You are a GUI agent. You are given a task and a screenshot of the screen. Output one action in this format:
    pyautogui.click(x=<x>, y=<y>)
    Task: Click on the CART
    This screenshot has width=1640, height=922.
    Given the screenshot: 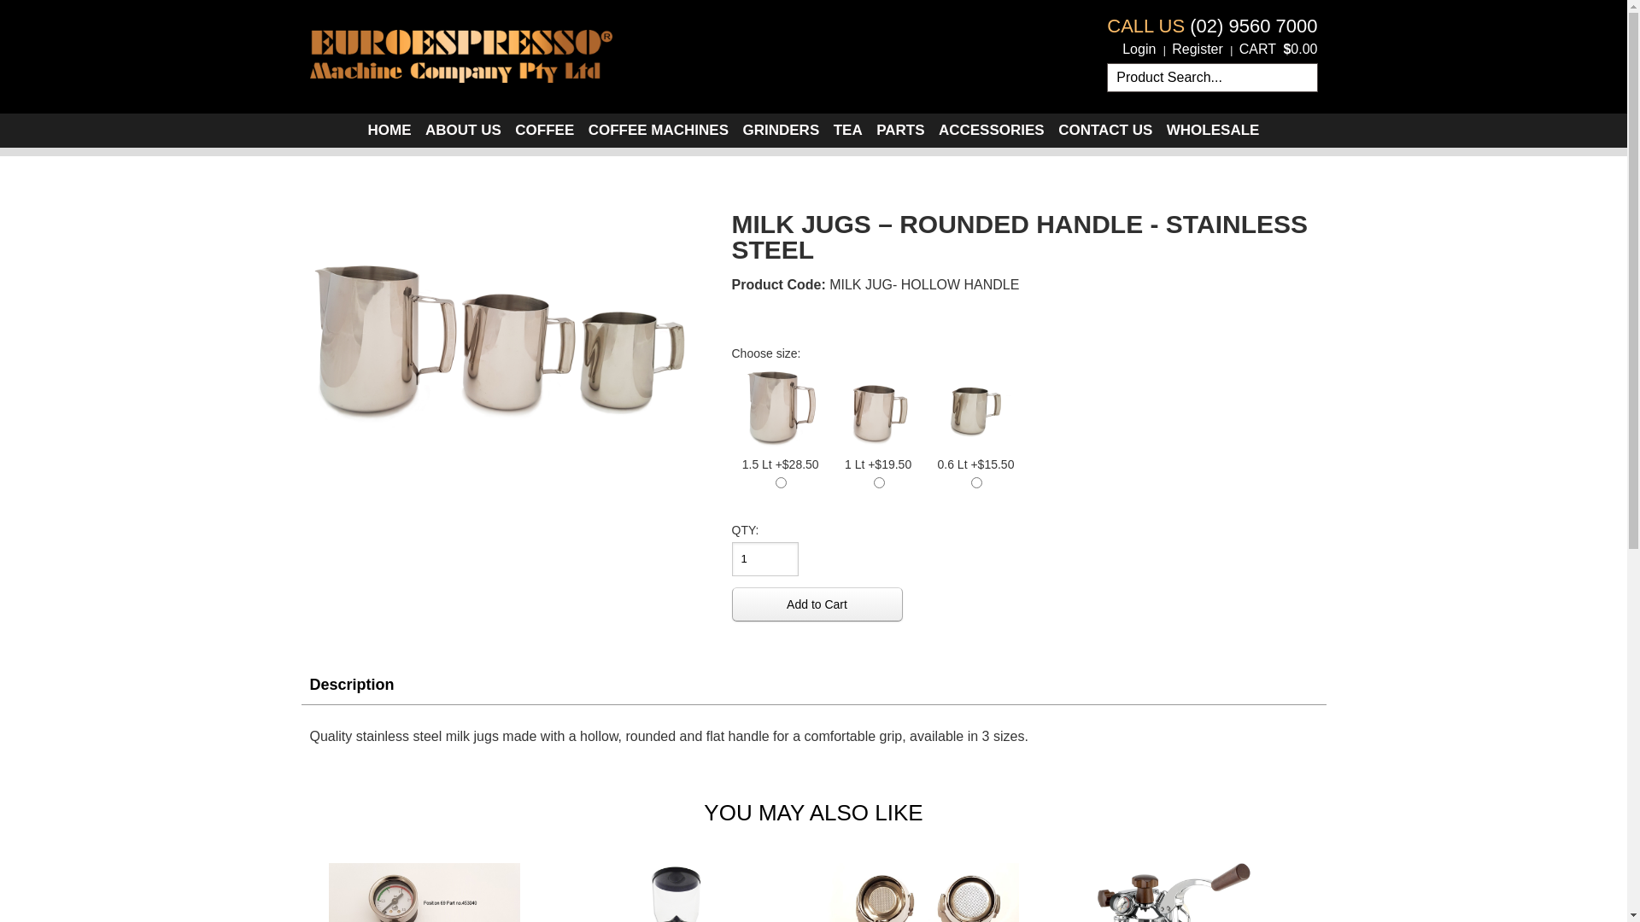 What is the action you would take?
    pyautogui.click(x=1257, y=50)
    